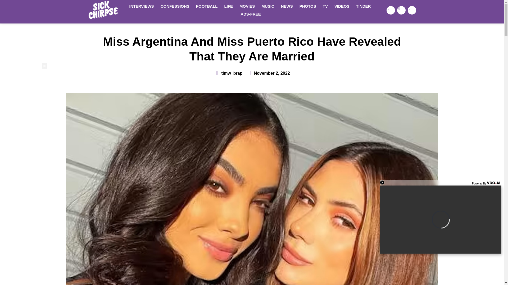  I want to click on Instagram, so click(412, 10).